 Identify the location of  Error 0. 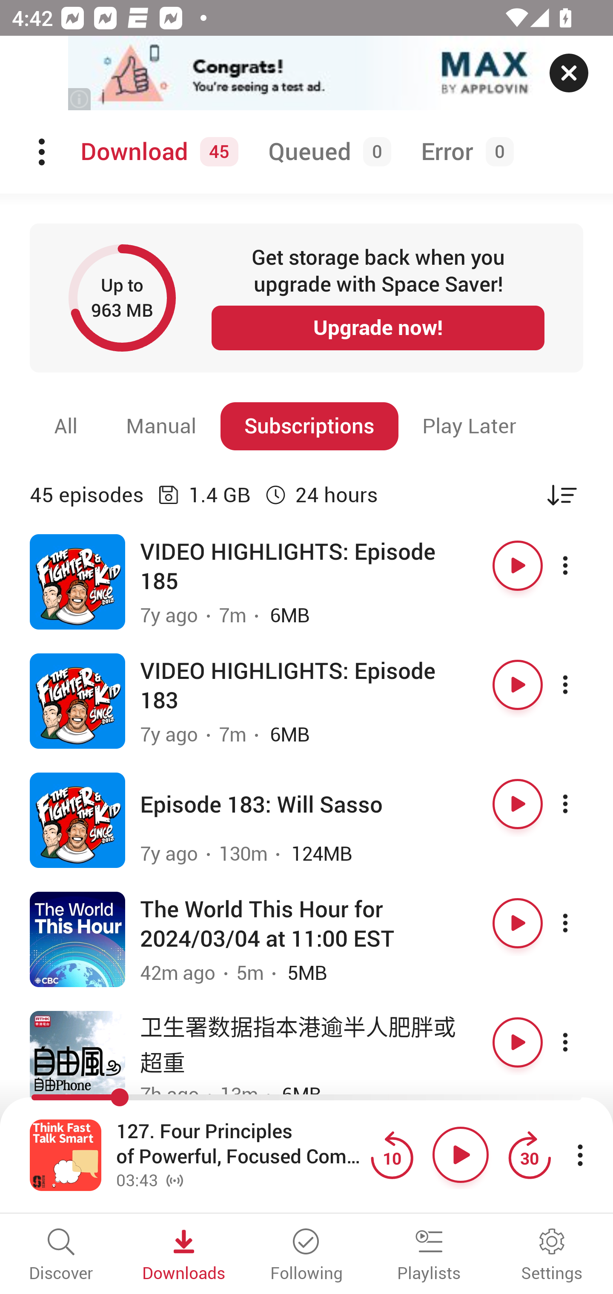
(464, 152).